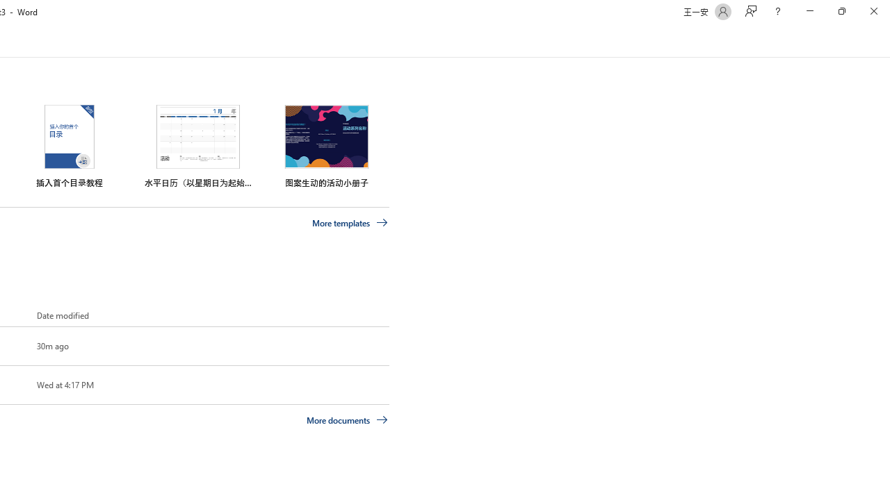  What do you see at coordinates (14, 385) in the screenshot?
I see `Pin this item to the list` at bounding box center [14, 385].